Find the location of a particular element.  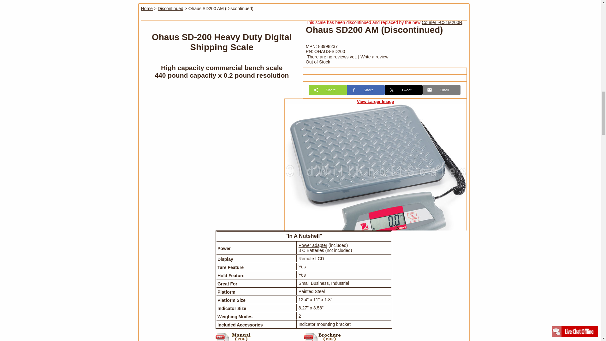

Go to the power adapter product page is located at coordinates (313, 245).